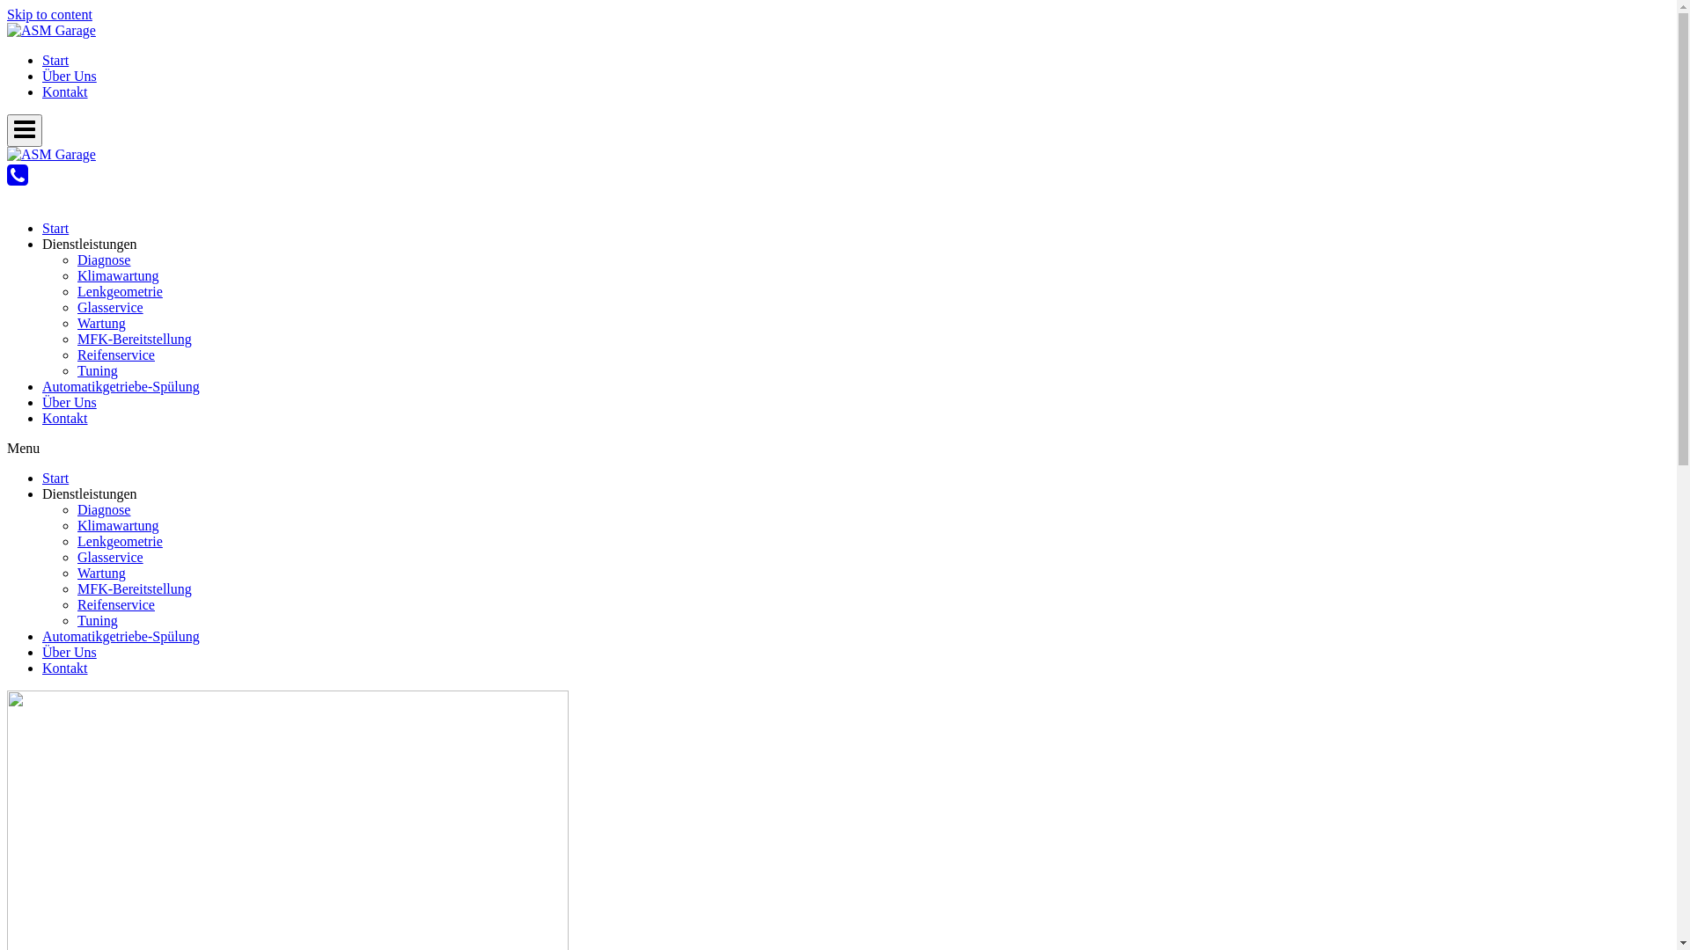  Describe the element at coordinates (55, 60) in the screenshot. I see `Start` at that location.